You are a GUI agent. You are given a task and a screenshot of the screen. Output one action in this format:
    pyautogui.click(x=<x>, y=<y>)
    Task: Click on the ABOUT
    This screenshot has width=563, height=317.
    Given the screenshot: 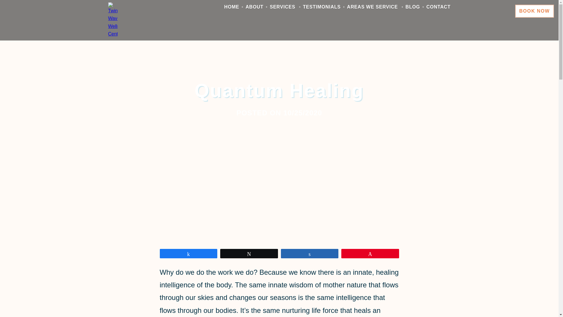 What is the action you would take?
    pyautogui.click(x=255, y=7)
    